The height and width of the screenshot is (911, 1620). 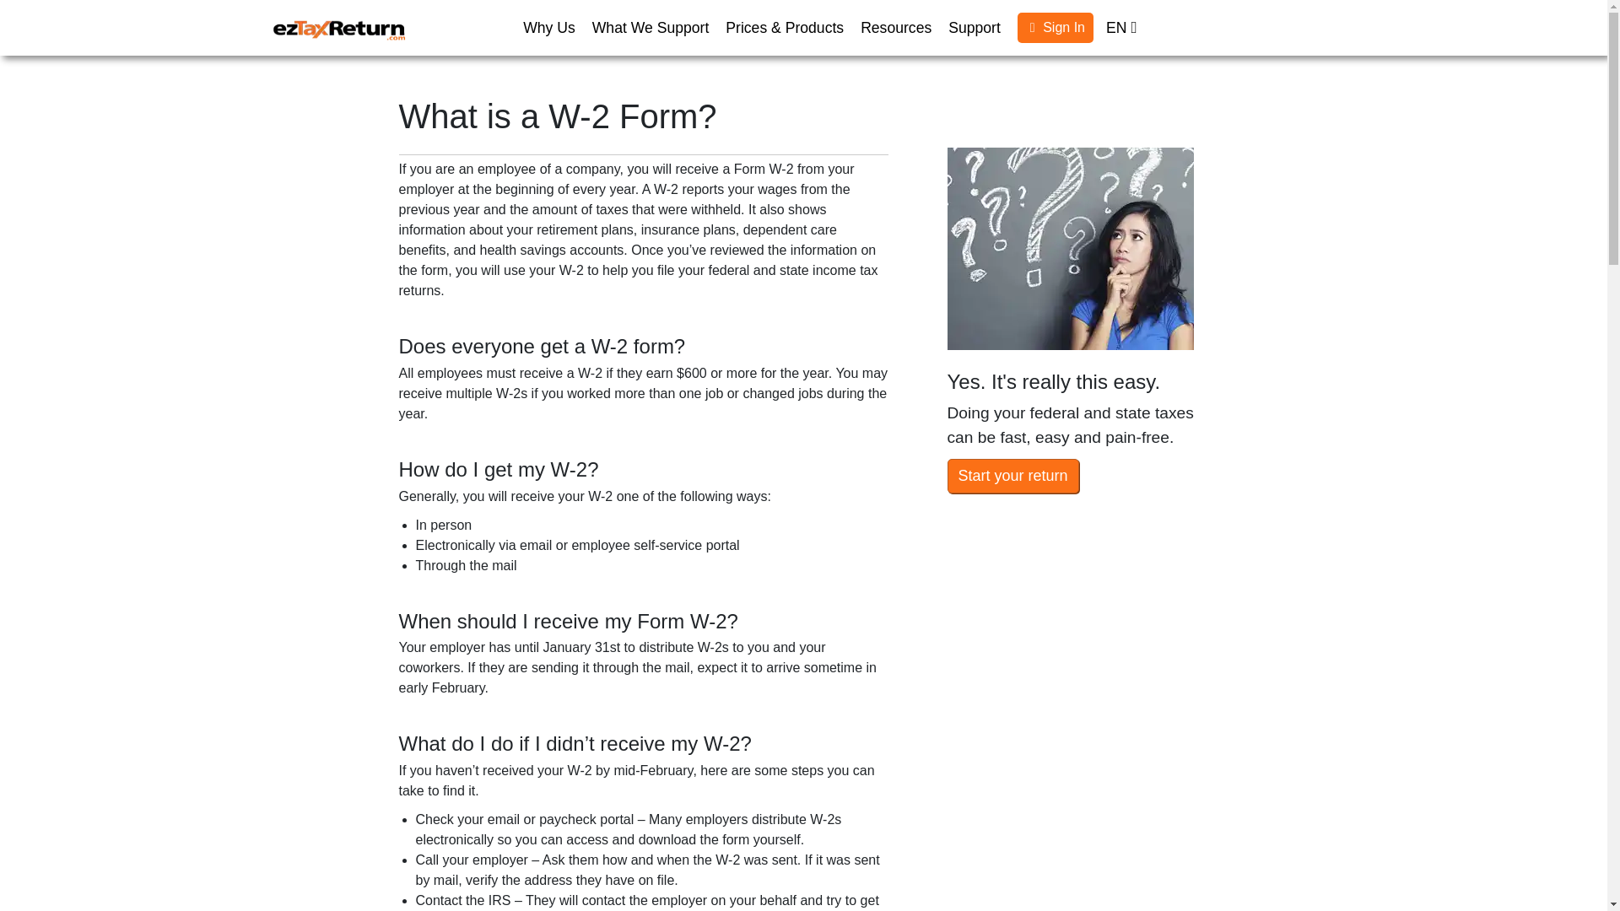 I want to click on What We Support, so click(x=650, y=27).